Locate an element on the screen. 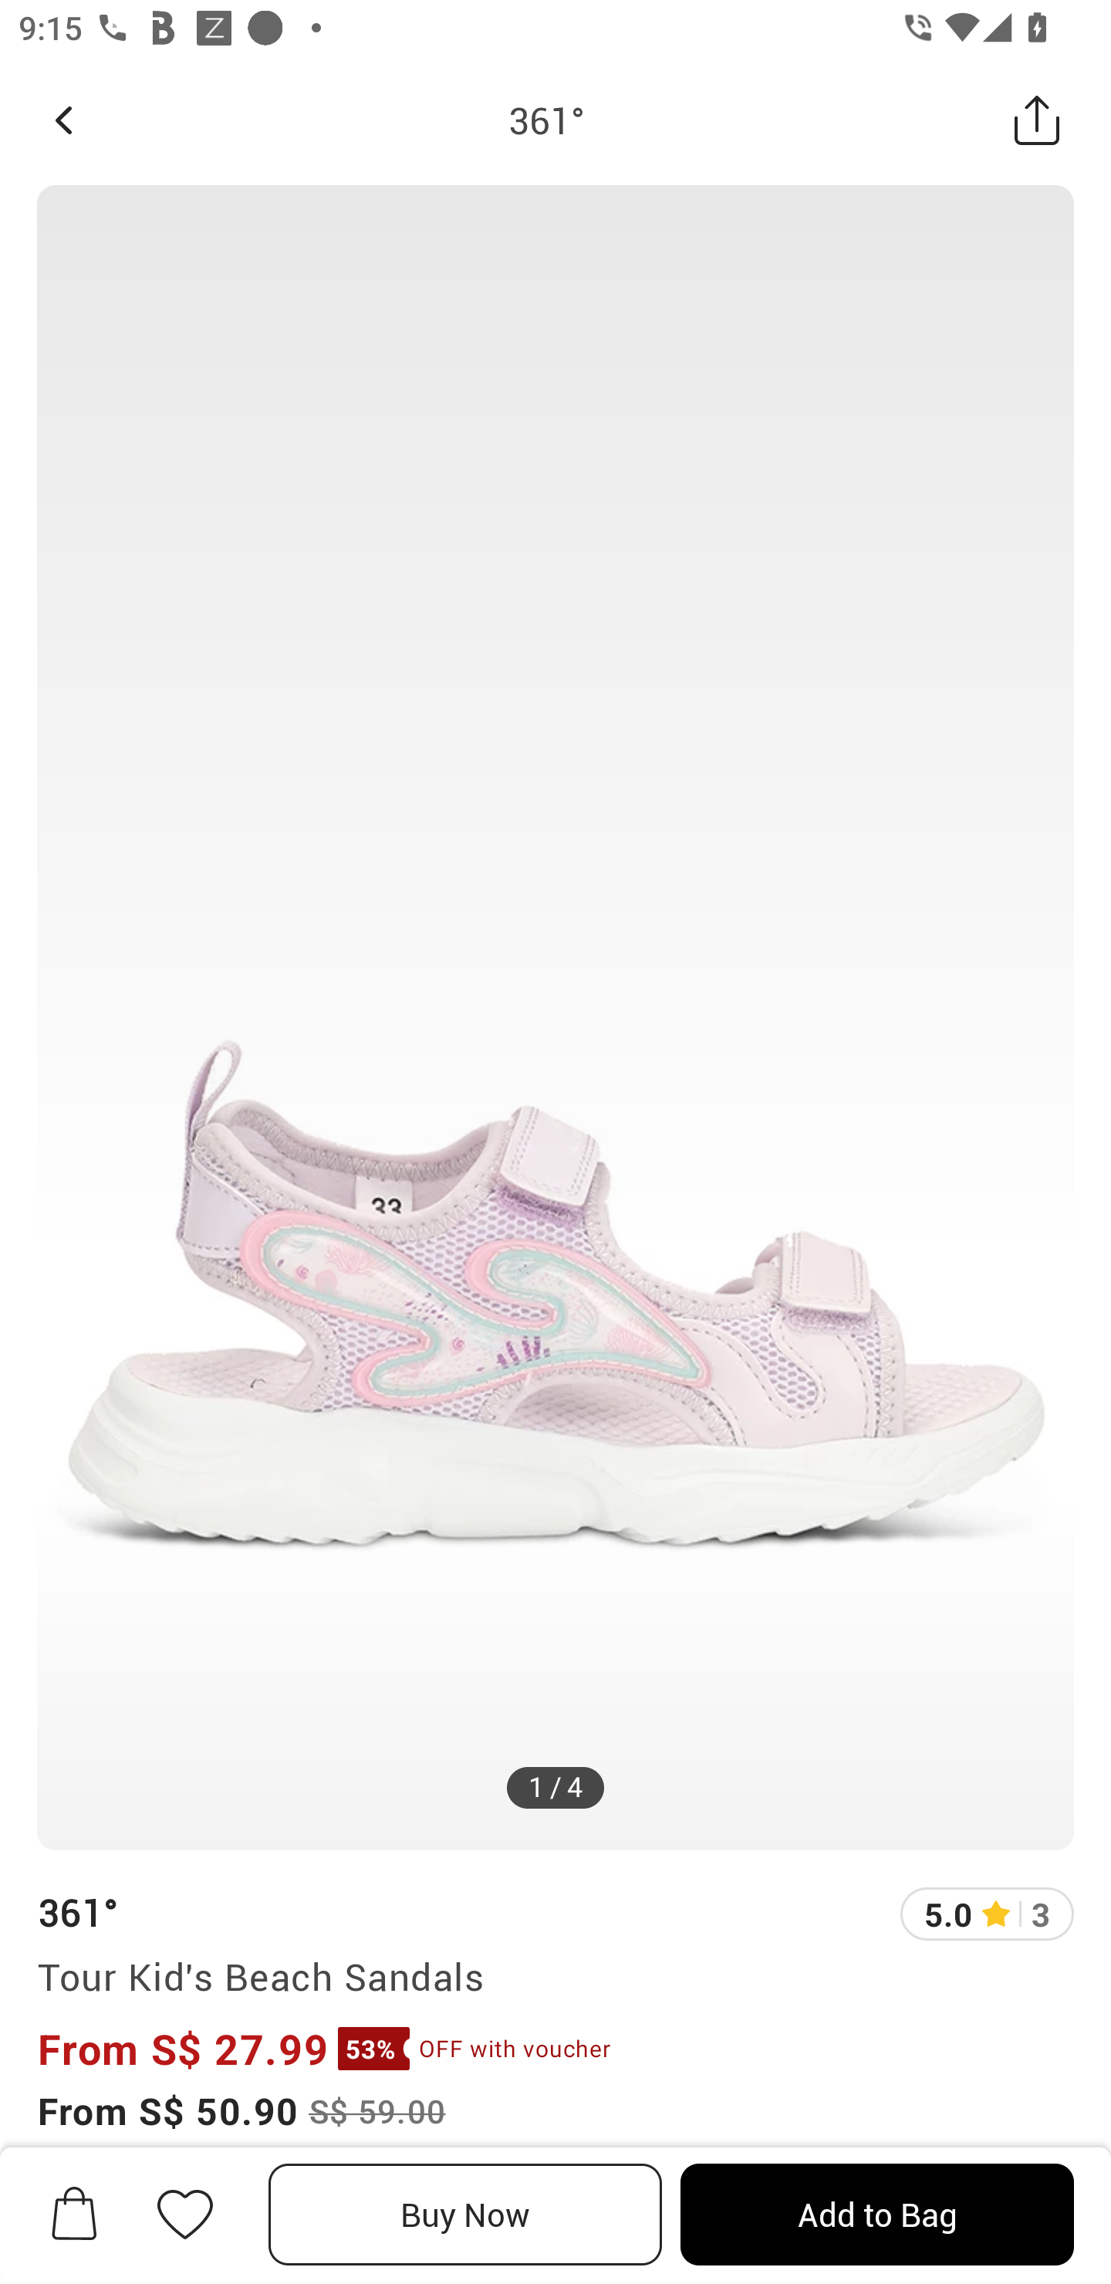  361° is located at coordinates (546, 120).